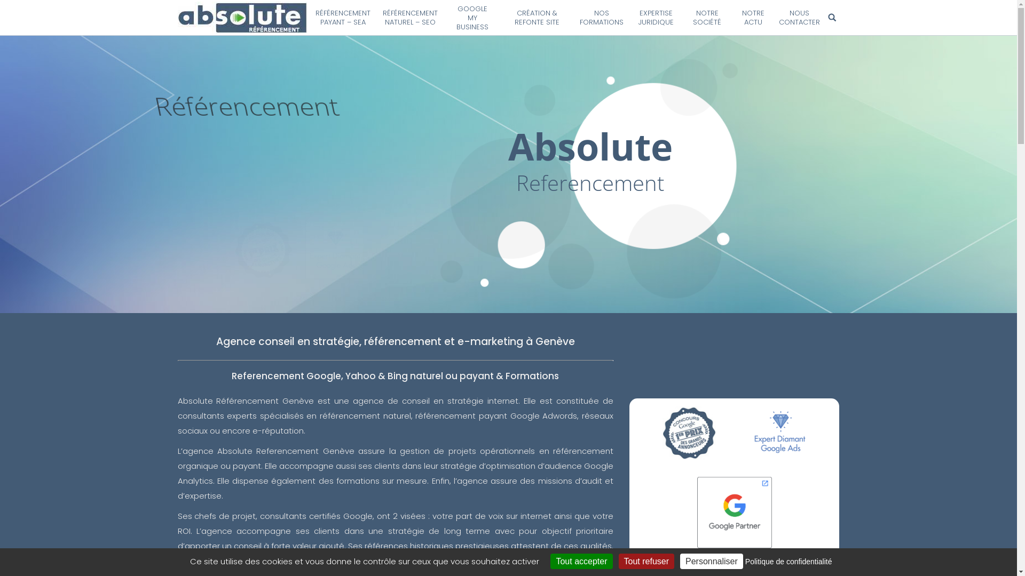  I want to click on Personnaliser, so click(712, 561).